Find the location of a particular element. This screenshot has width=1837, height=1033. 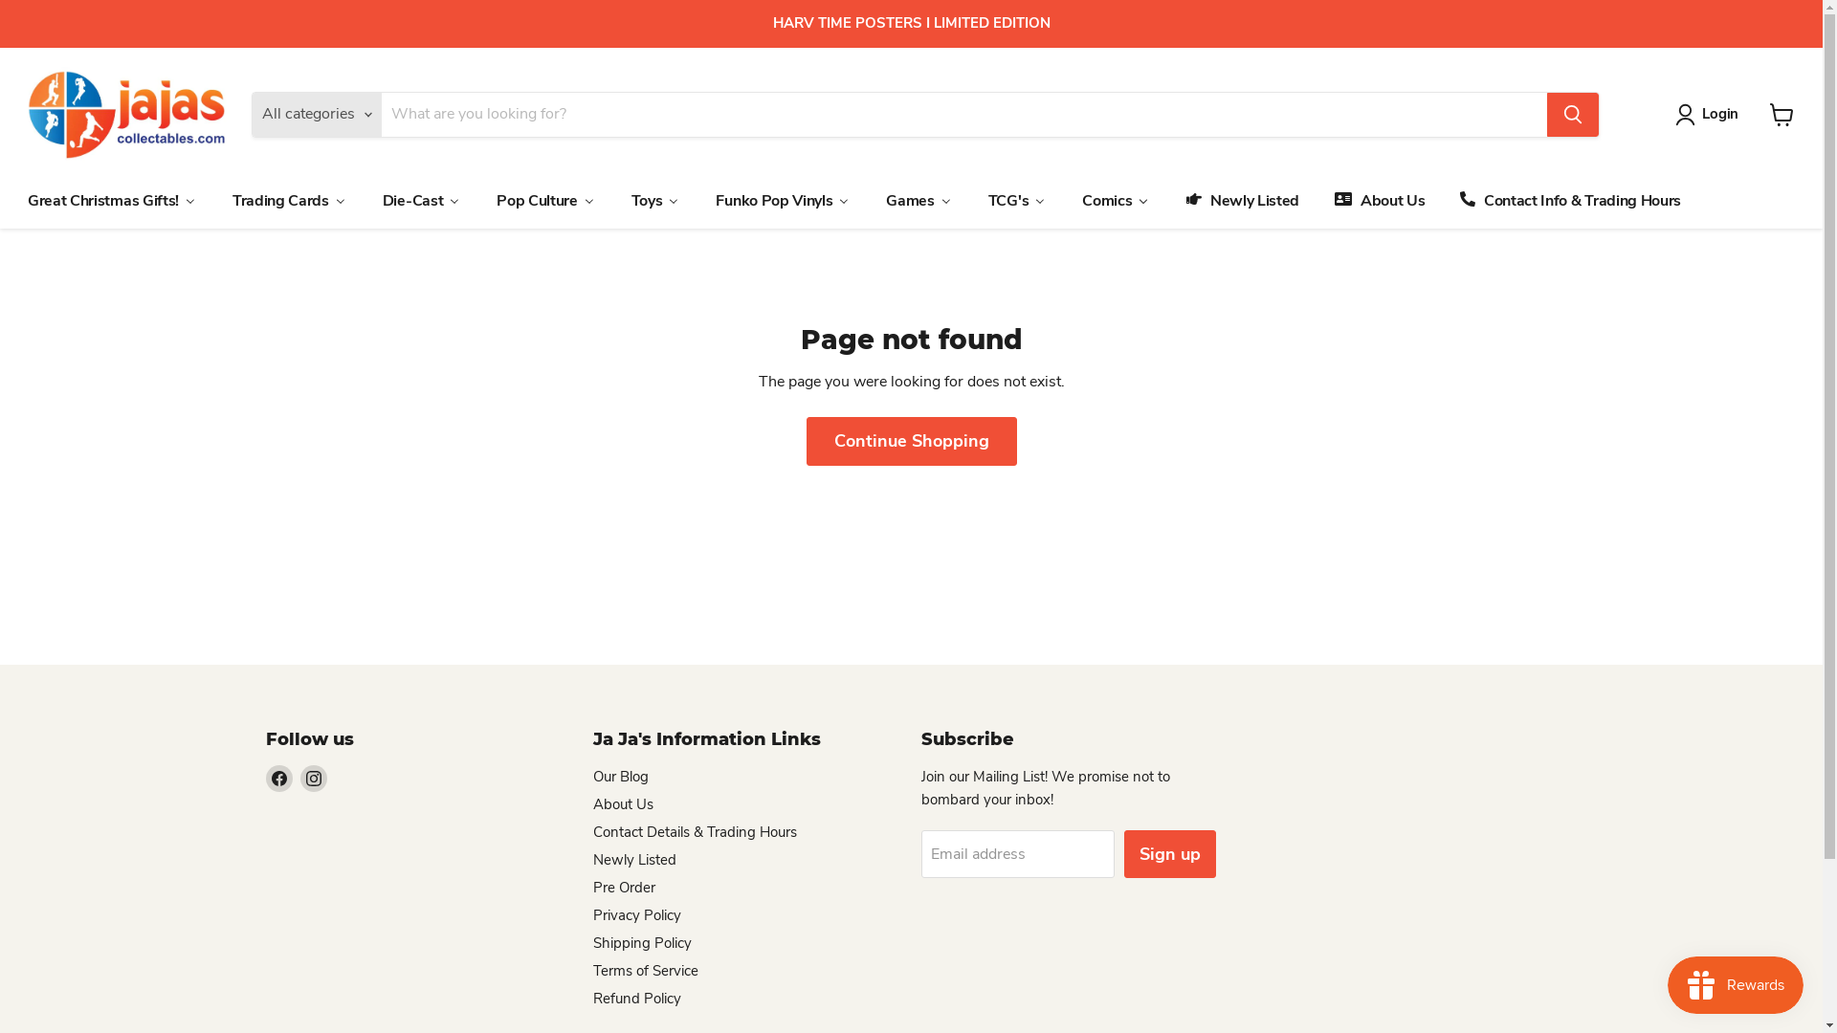

Smile.io Rewards Program Launcher is located at coordinates (1736, 985).